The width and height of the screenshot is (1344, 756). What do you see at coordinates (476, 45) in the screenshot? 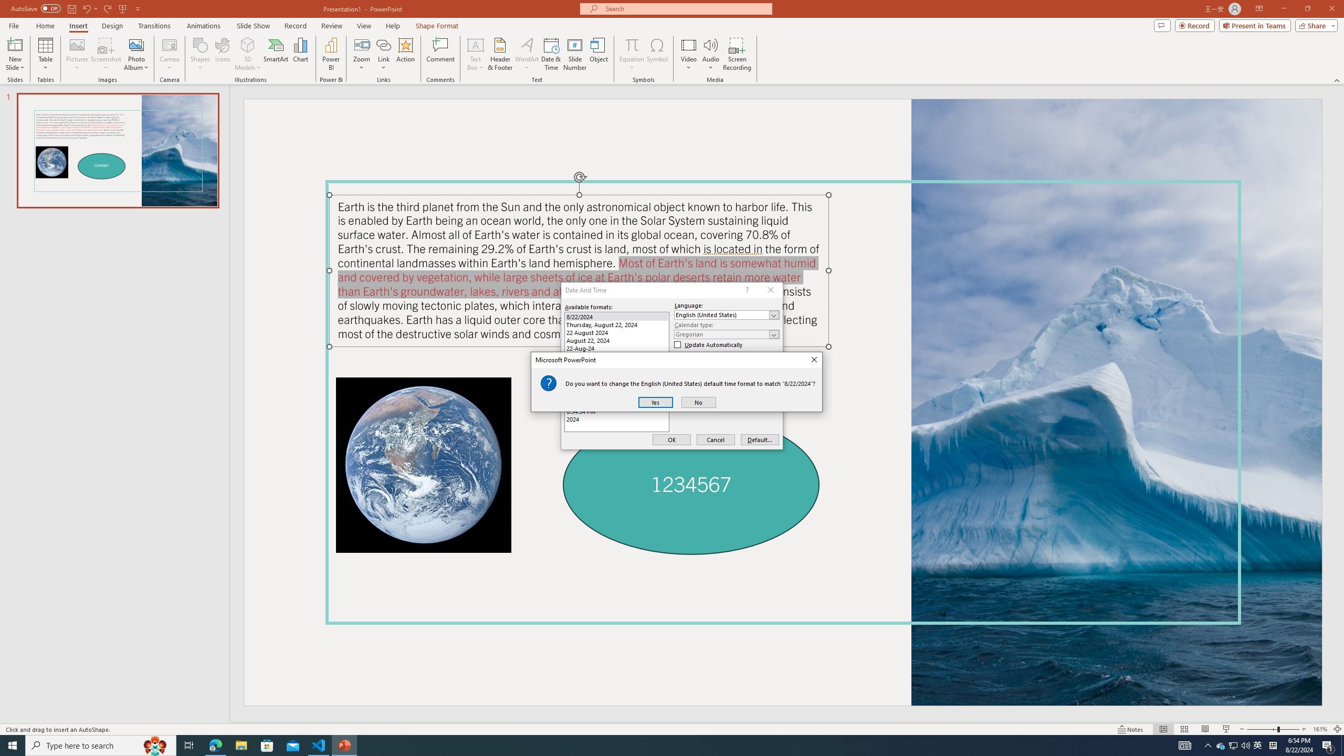
I see `Draw Horizontal Text Box` at bounding box center [476, 45].